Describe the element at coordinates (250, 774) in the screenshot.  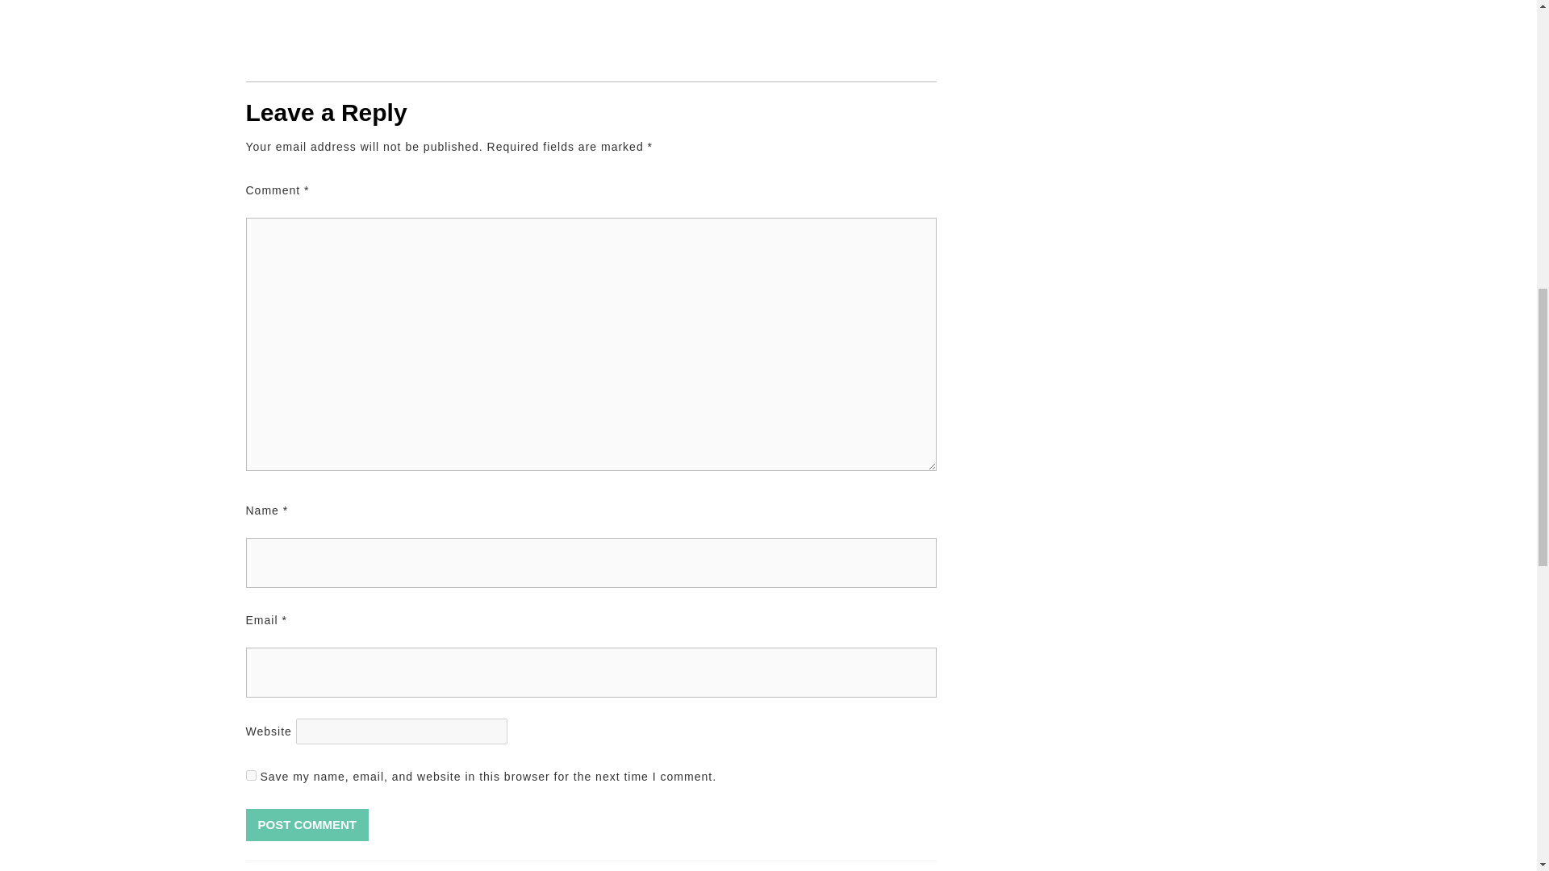
I see `yes` at that location.